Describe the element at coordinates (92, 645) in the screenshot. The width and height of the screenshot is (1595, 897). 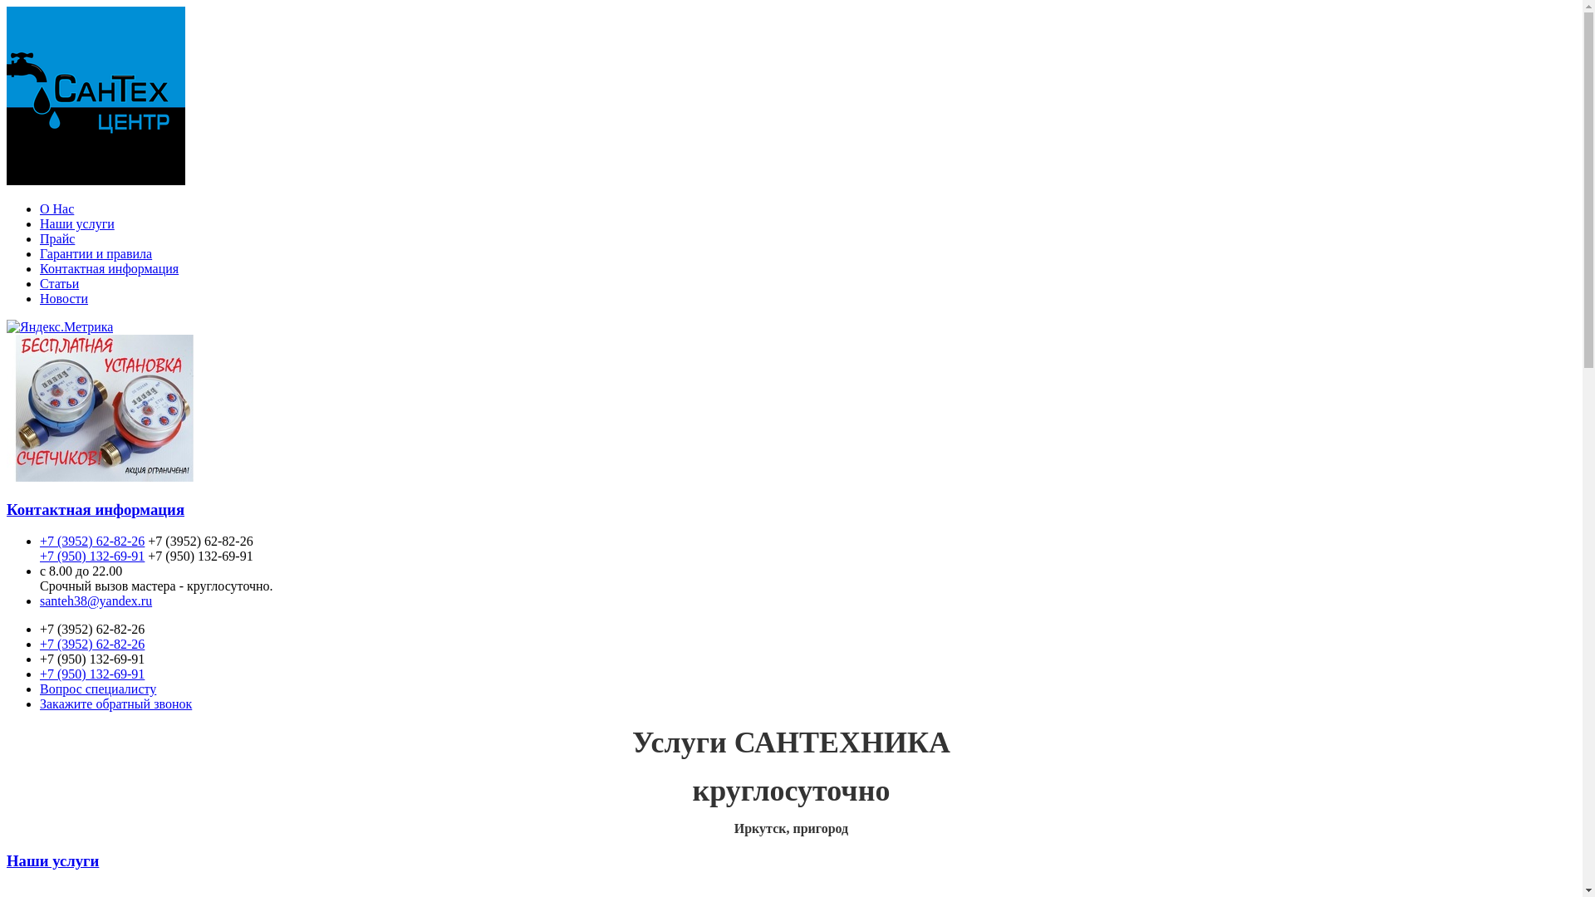
I see `+7 (3952) 62-82-26` at that location.